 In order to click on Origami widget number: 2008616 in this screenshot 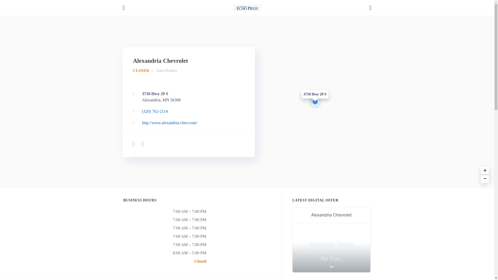, I will do `click(331, 240)`.